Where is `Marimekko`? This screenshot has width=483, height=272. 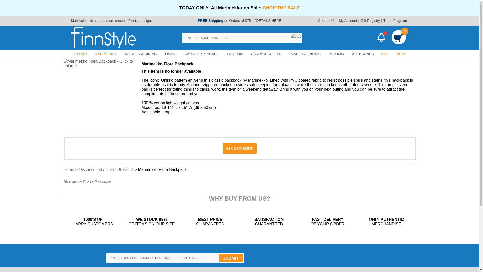
Marimekko is located at coordinates (79, 21).